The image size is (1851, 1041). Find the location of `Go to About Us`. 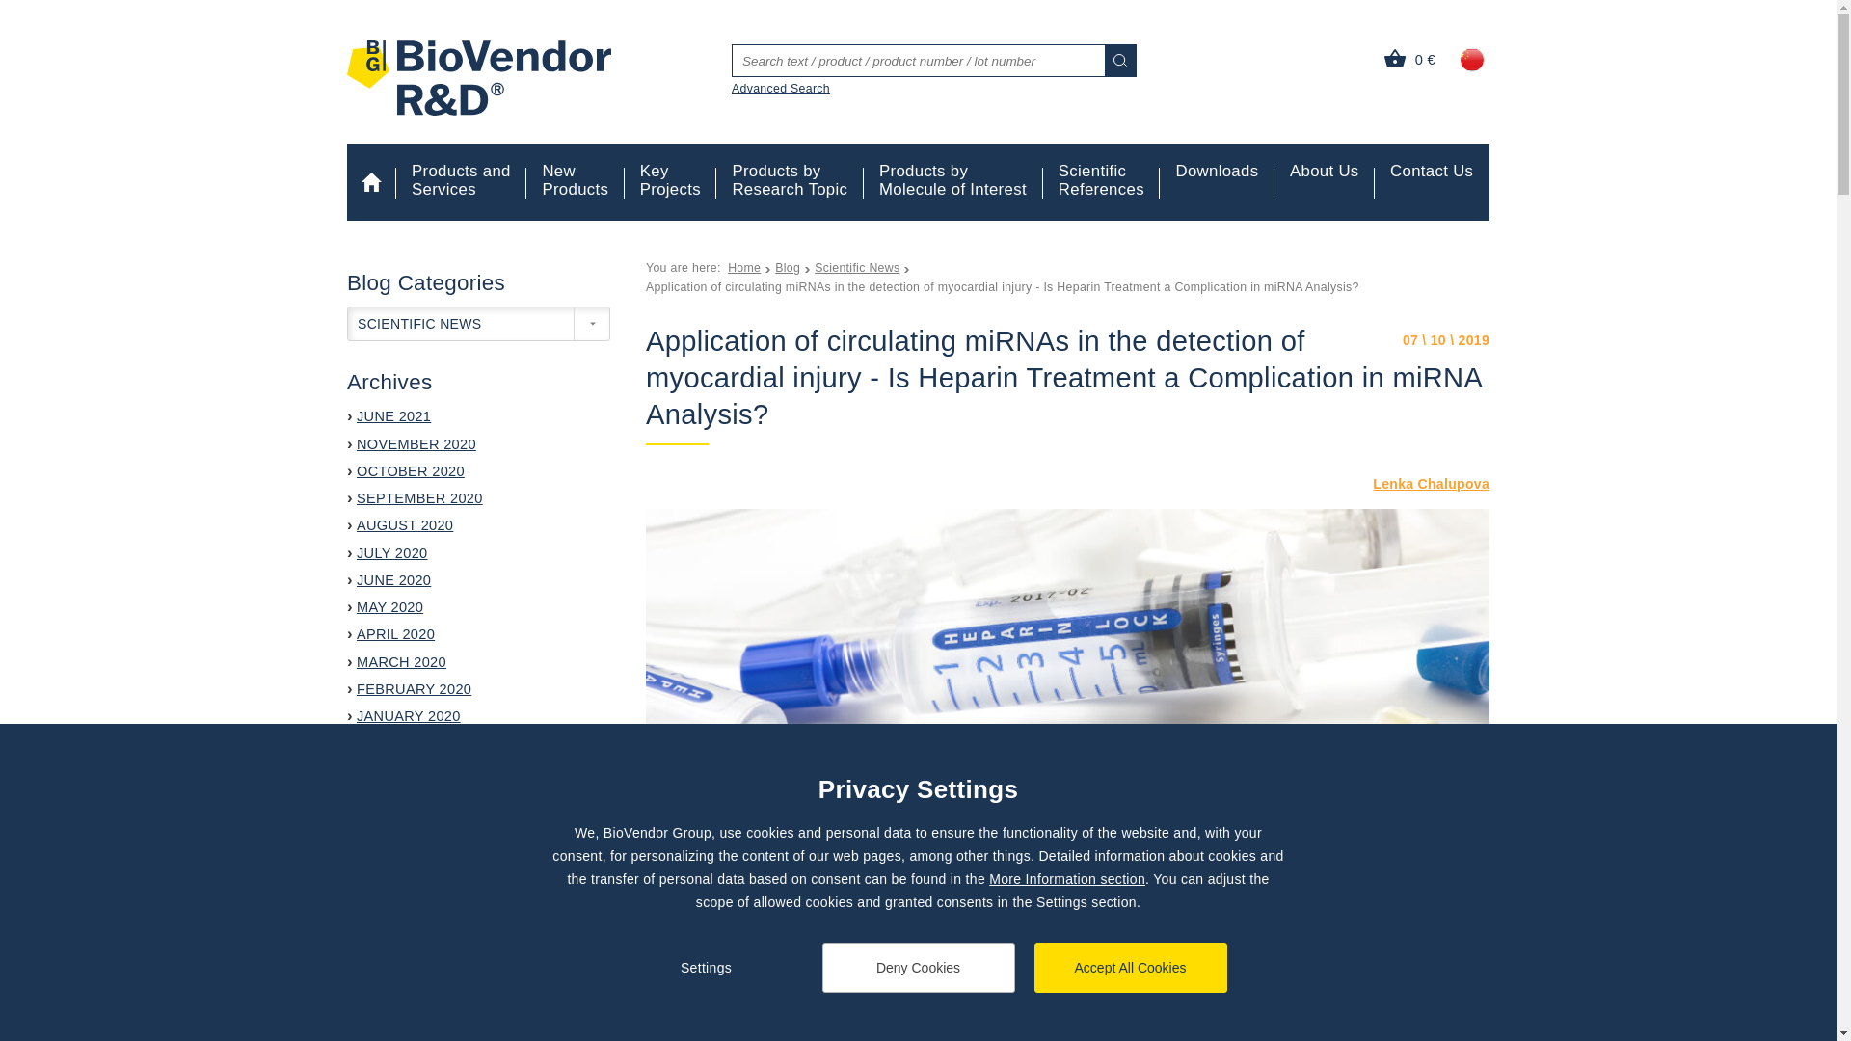

Go to About Us is located at coordinates (1325, 172).